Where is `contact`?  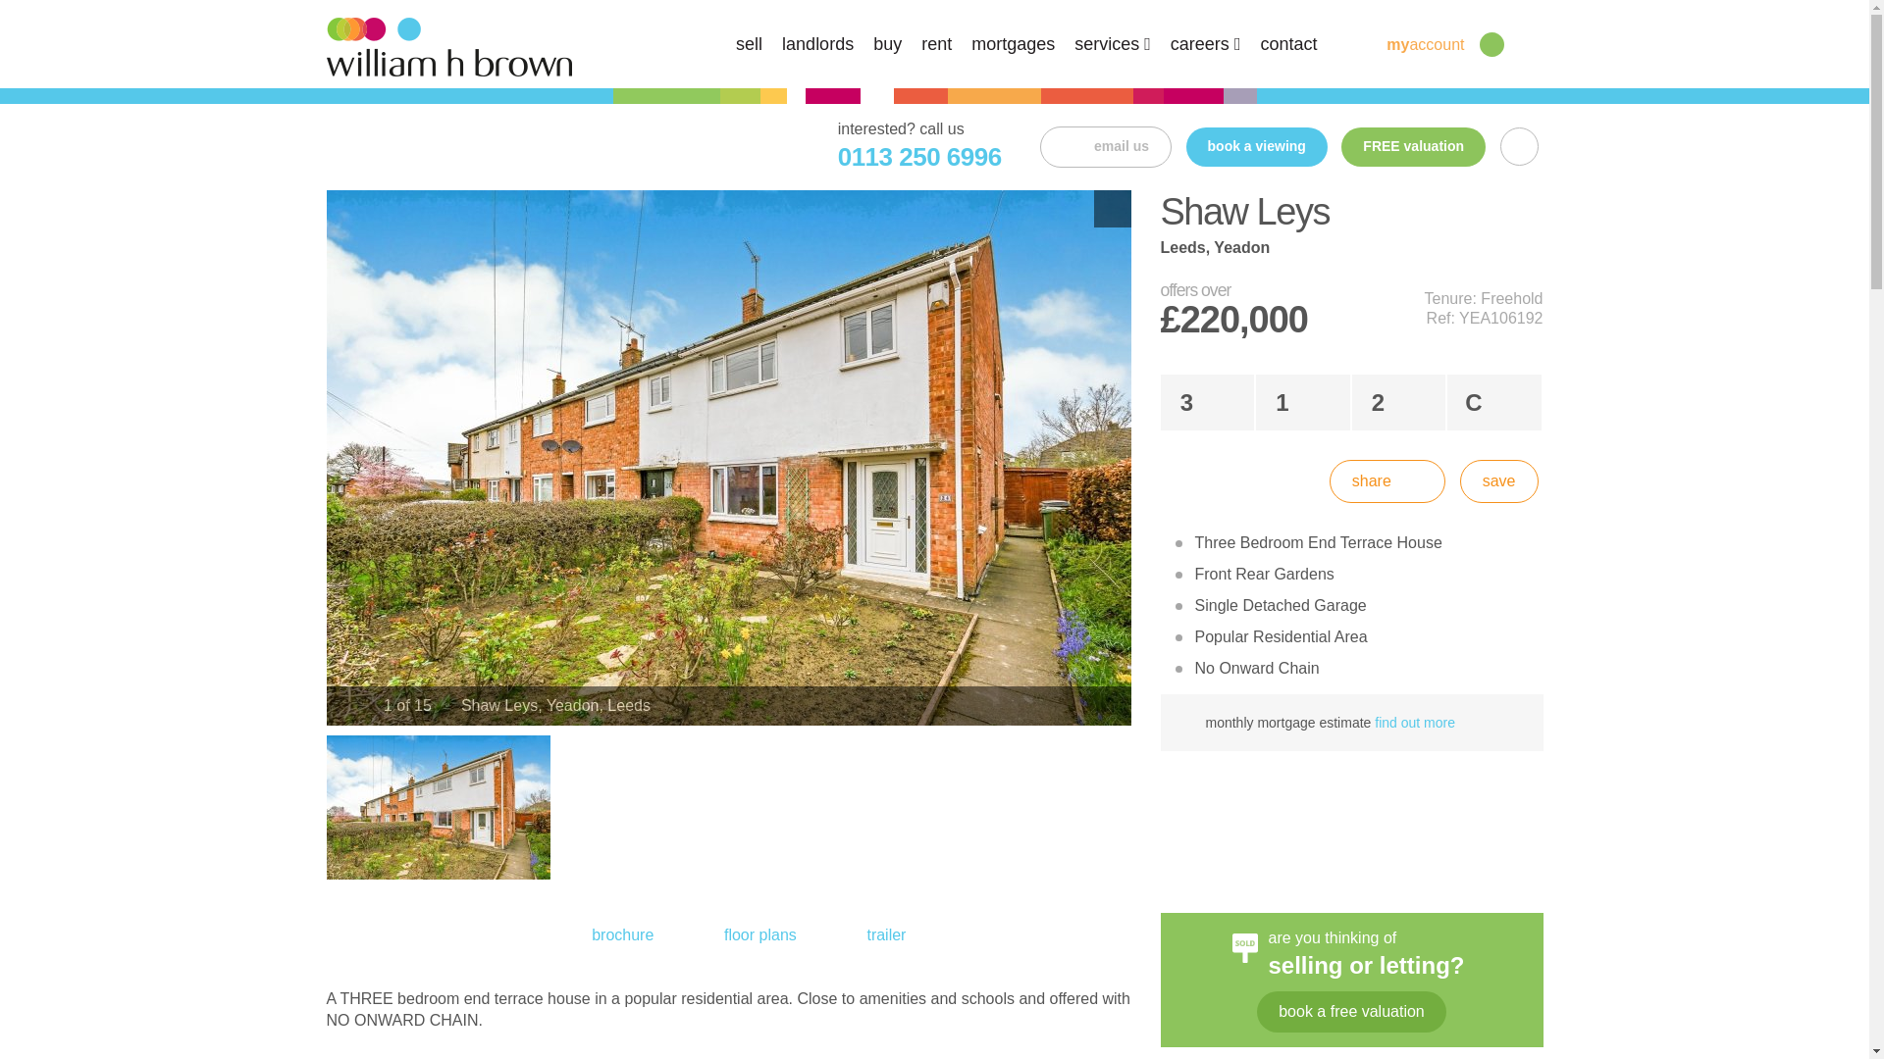 contact is located at coordinates (1288, 43).